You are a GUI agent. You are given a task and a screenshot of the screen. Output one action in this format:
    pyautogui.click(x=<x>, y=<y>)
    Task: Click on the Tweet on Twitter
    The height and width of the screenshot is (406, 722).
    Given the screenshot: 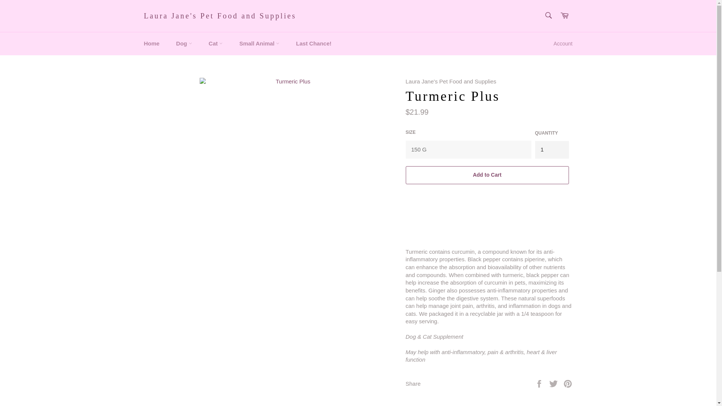 What is the action you would take?
    pyautogui.click(x=554, y=383)
    